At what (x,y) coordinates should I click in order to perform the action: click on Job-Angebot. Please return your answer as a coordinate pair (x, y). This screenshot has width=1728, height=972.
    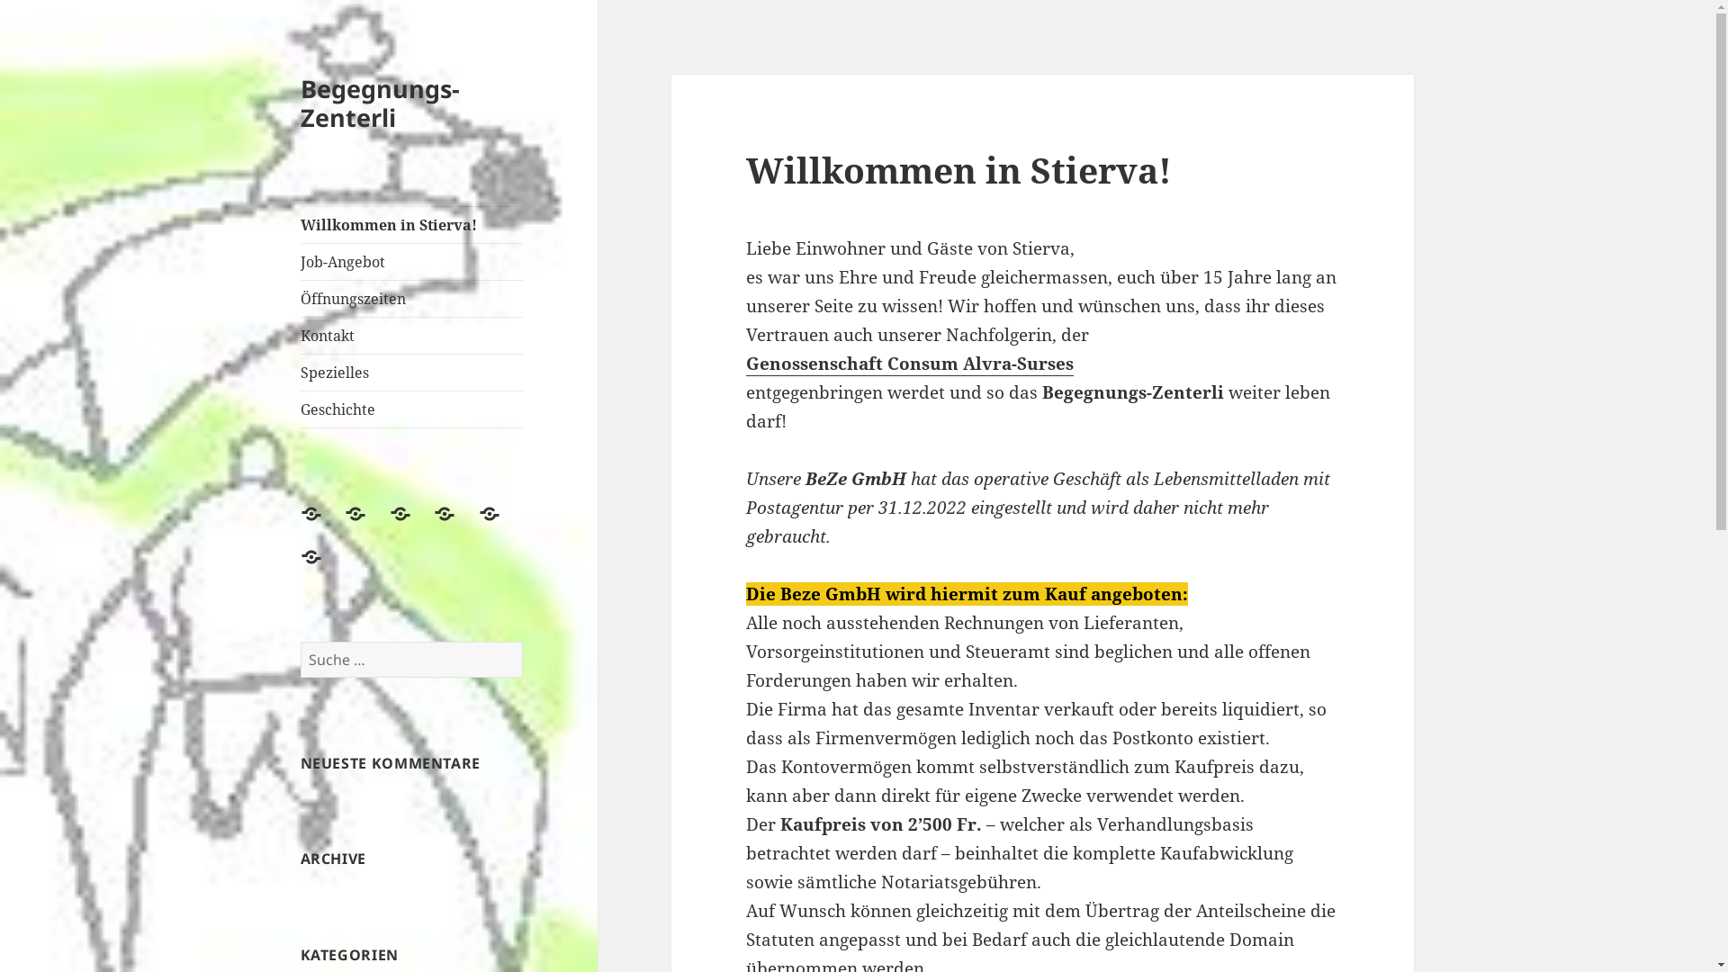
    Looking at the image, I should click on (412, 262).